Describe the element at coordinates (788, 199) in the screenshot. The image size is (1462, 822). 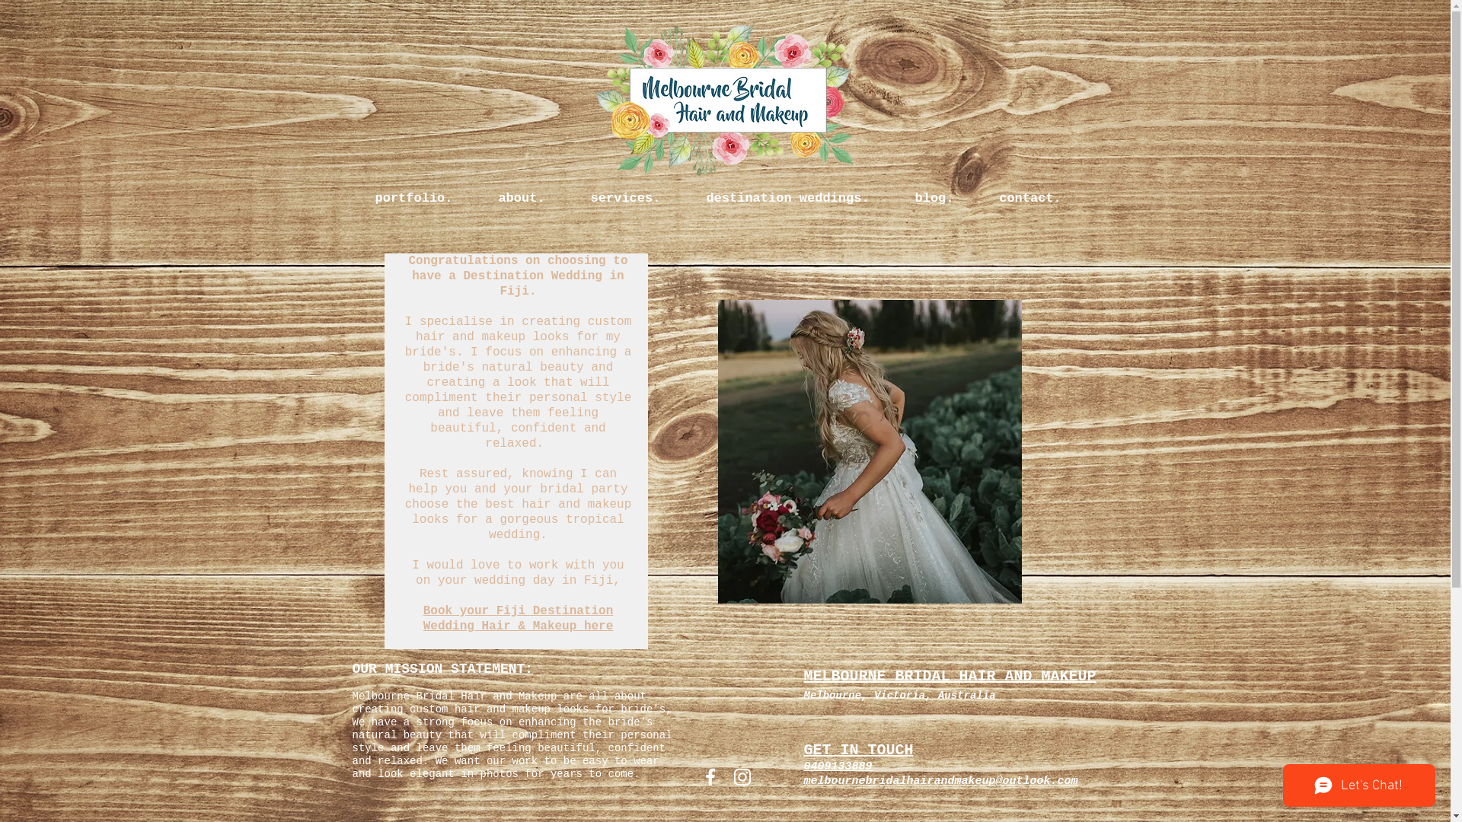
I see `destination weddings.` at that location.